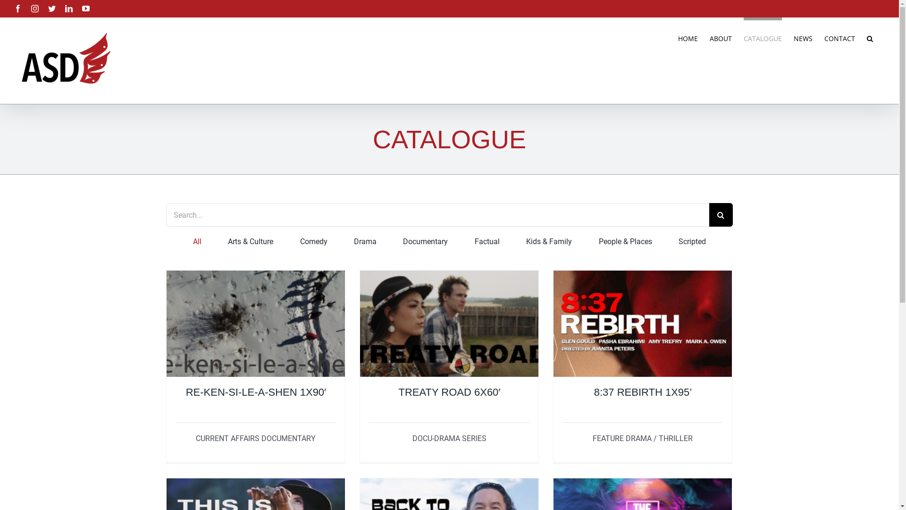 The image size is (906, 510). What do you see at coordinates (840, 37) in the screenshot?
I see `CONTACT` at bounding box center [840, 37].